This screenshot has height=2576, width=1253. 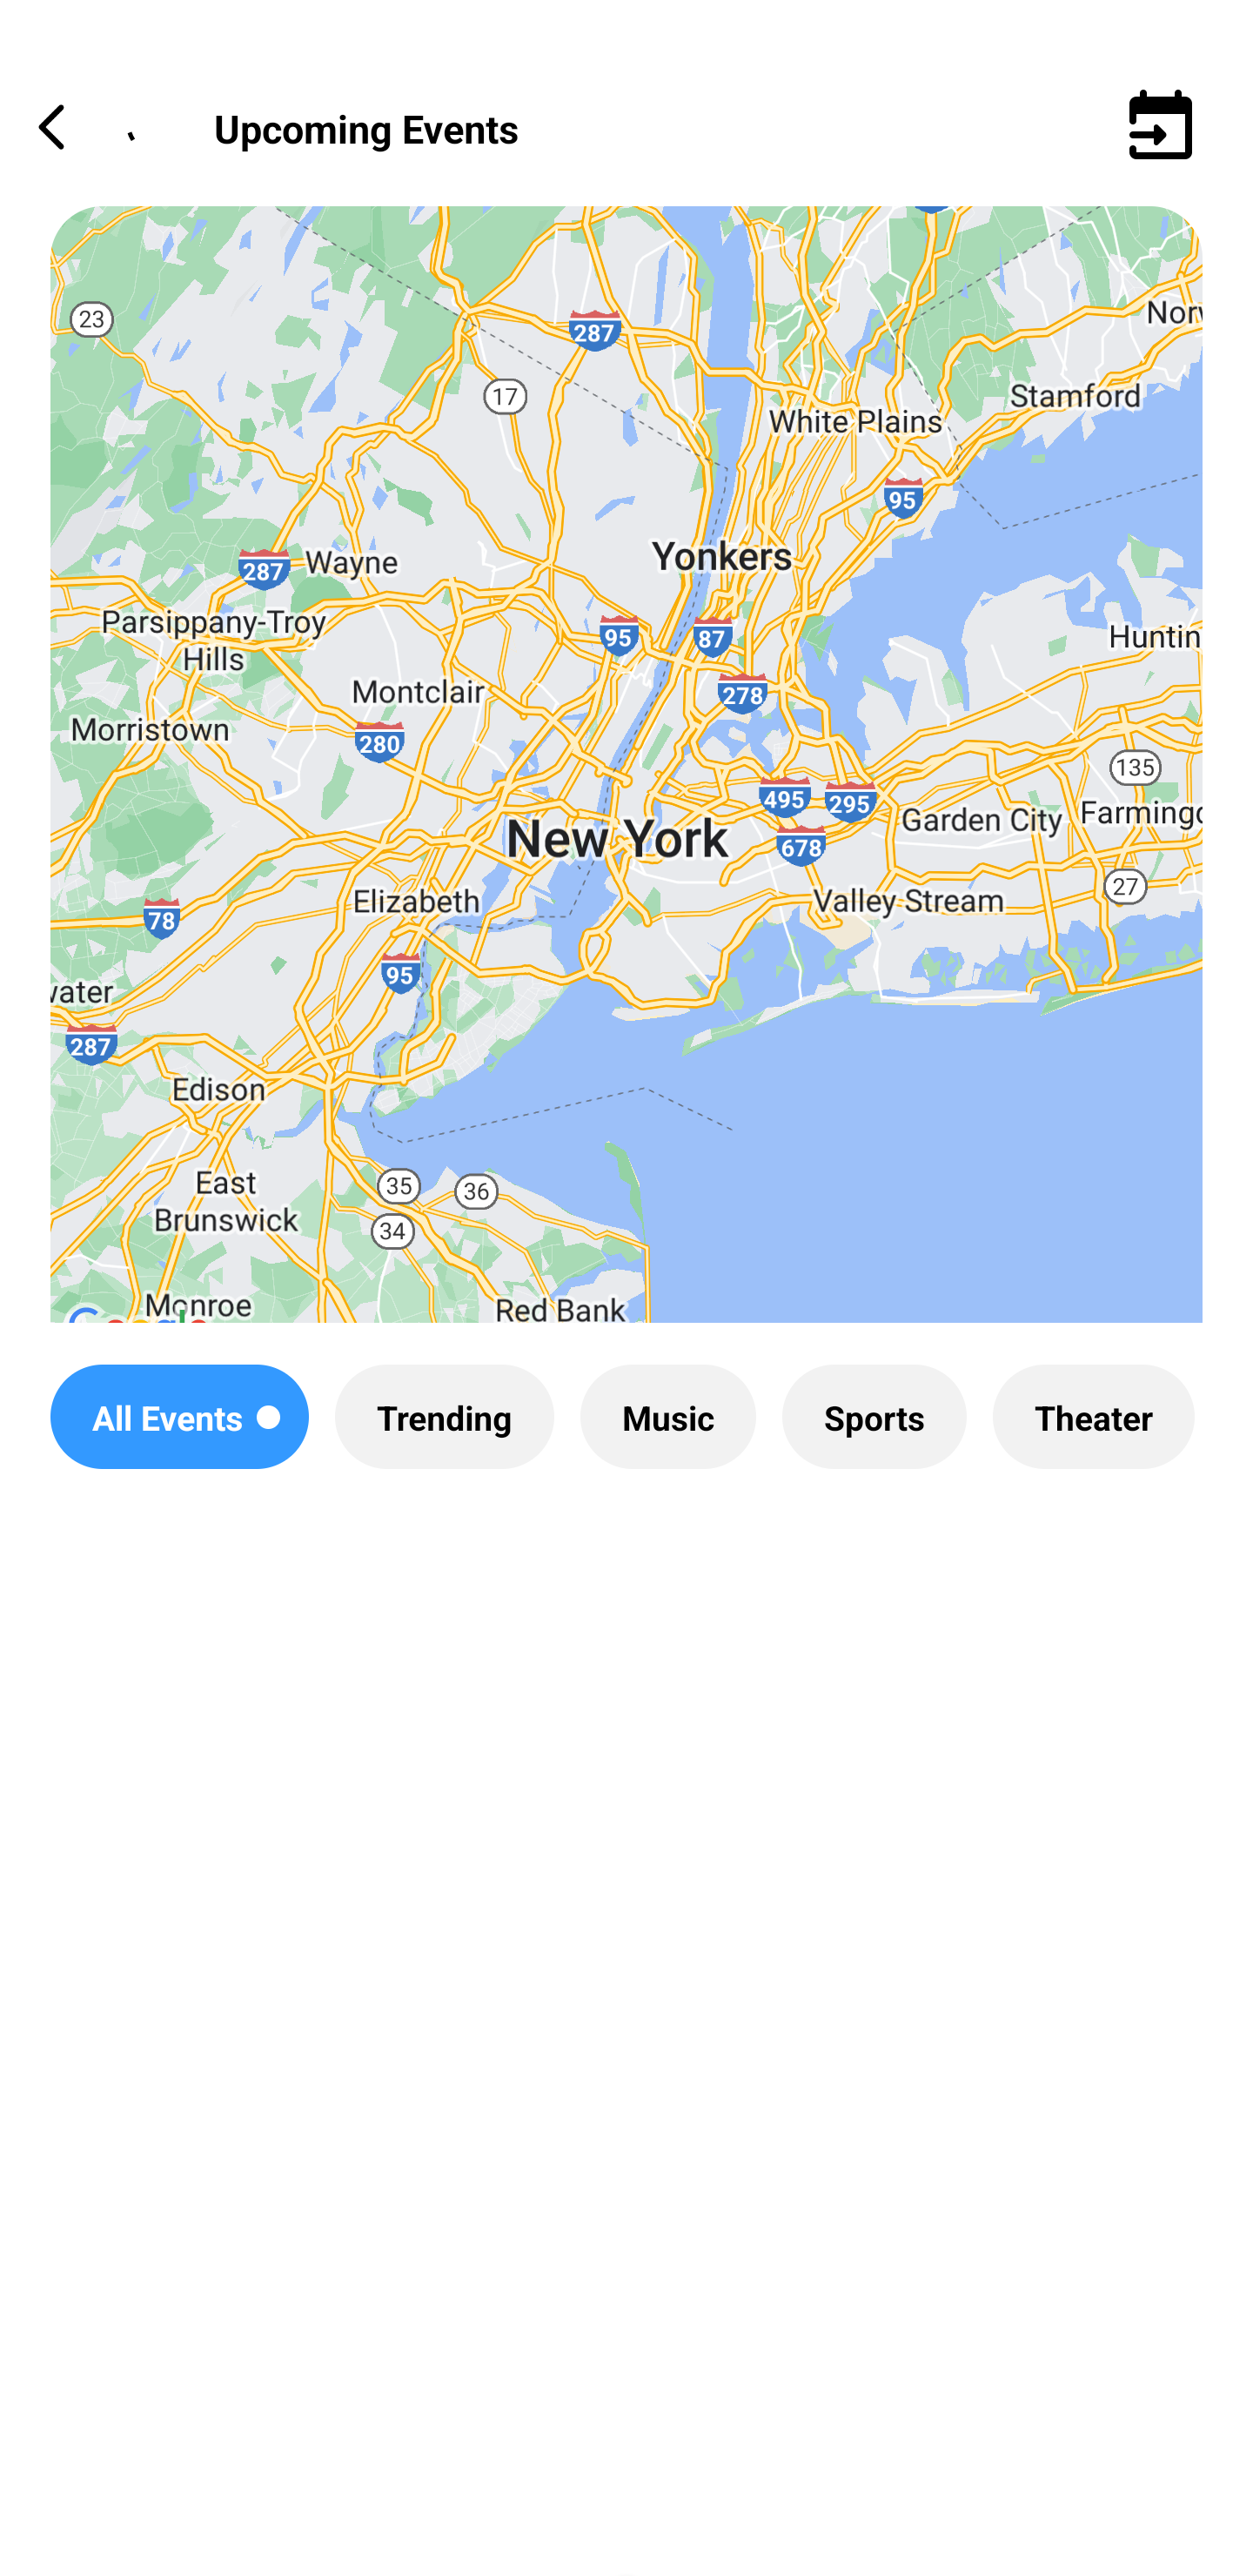 What do you see at coordinates (626, 788) in the screenshot?
I see `Google Map` at bounding box center [626, 788].